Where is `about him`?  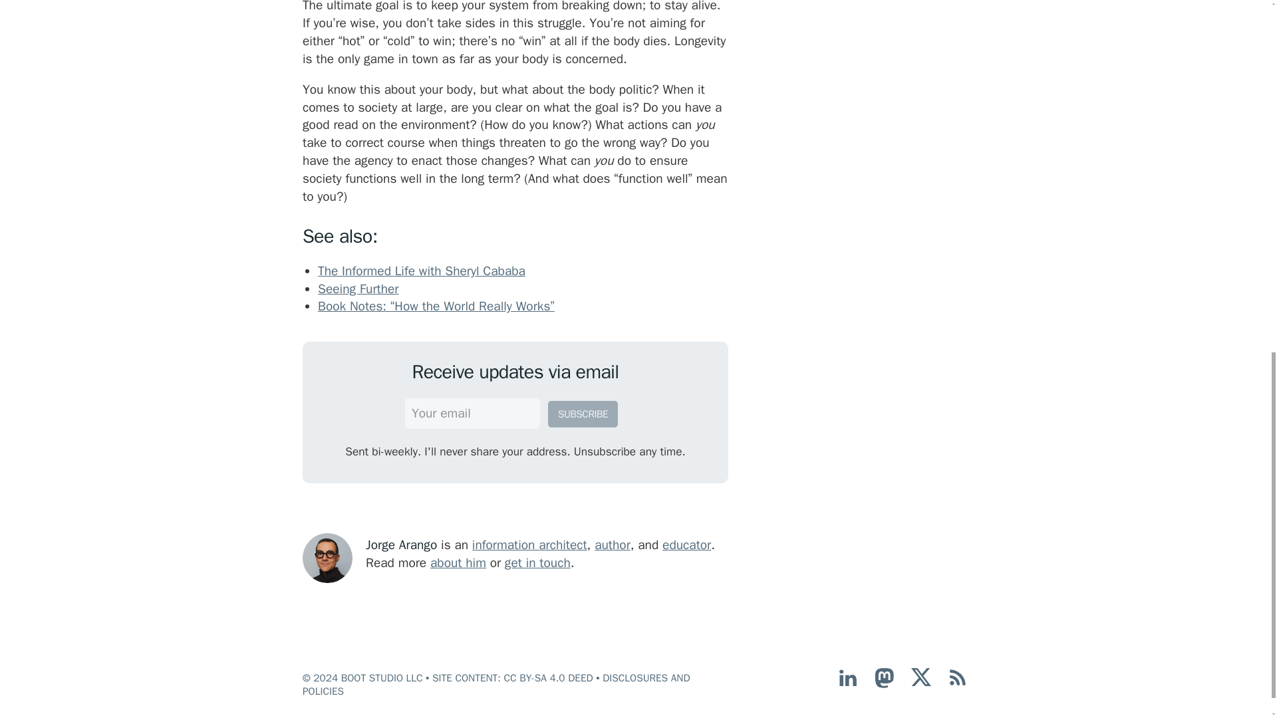 about him is located at coordinates (458, 562).